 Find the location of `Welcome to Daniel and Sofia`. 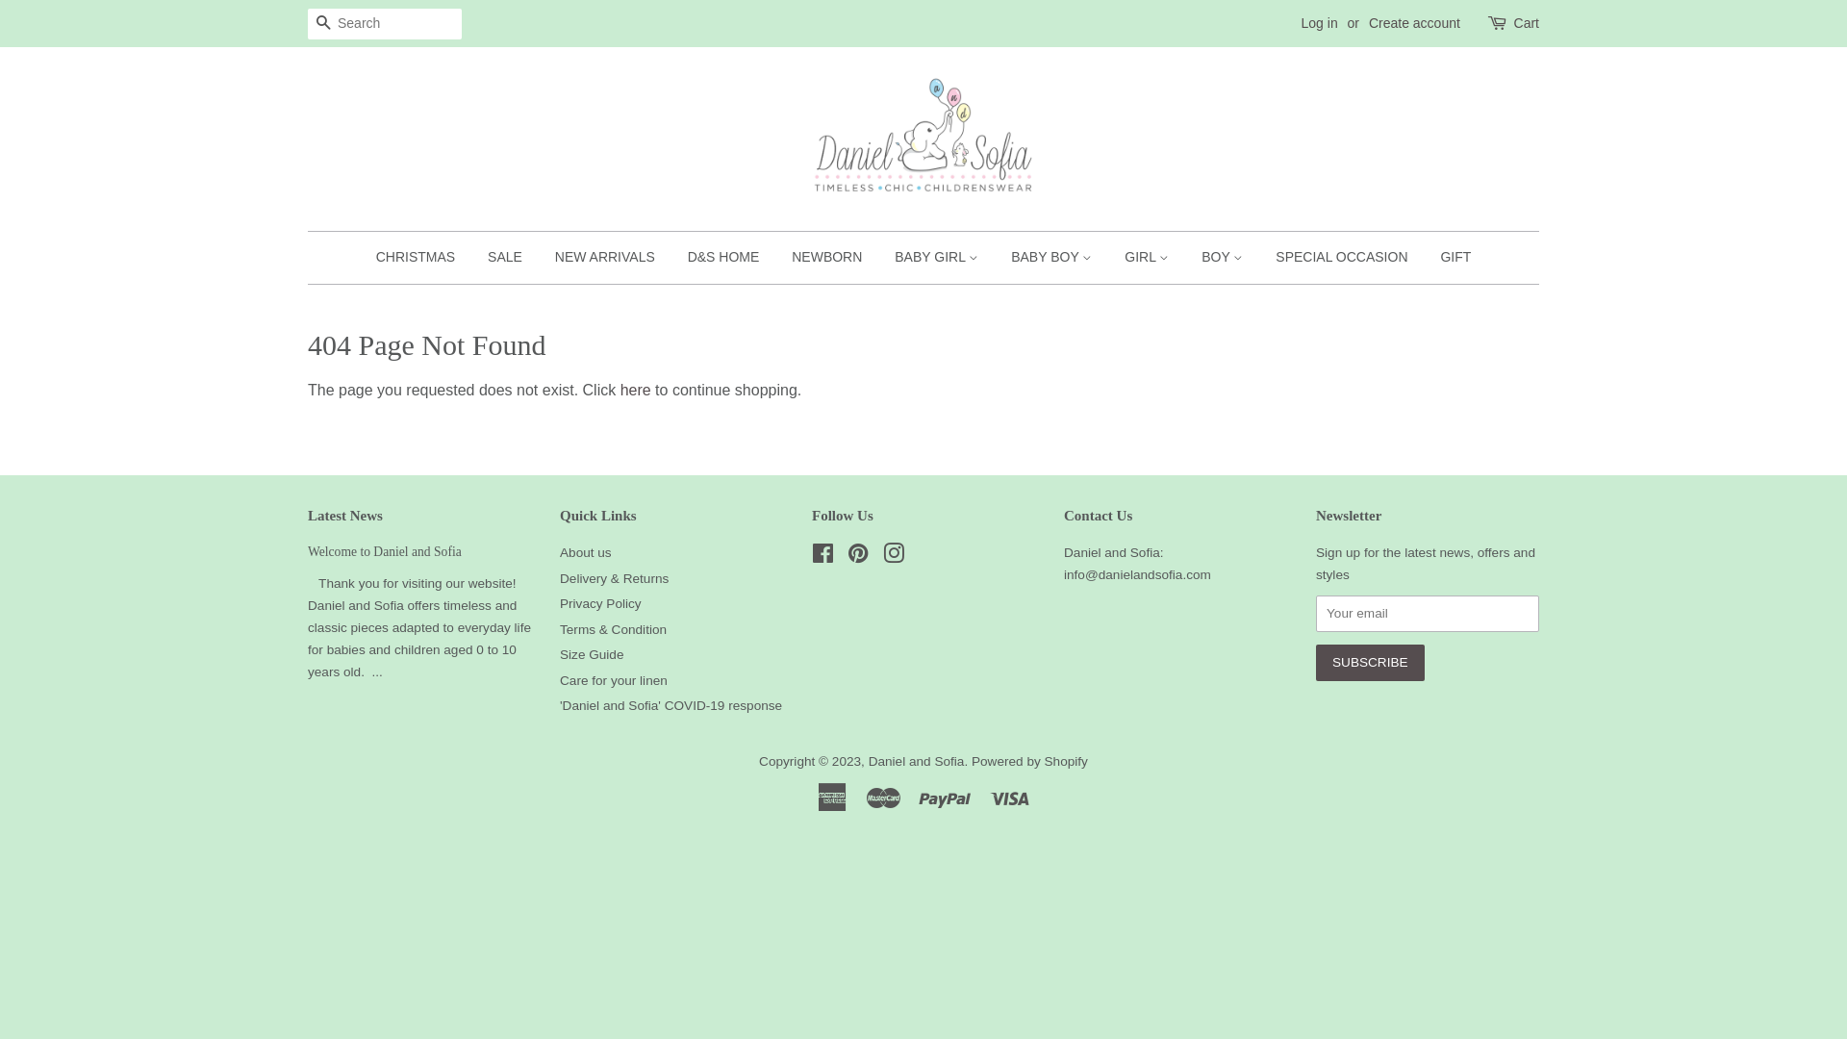

Welcome to Daniel and Sofia is located at coordinates (385, 552).